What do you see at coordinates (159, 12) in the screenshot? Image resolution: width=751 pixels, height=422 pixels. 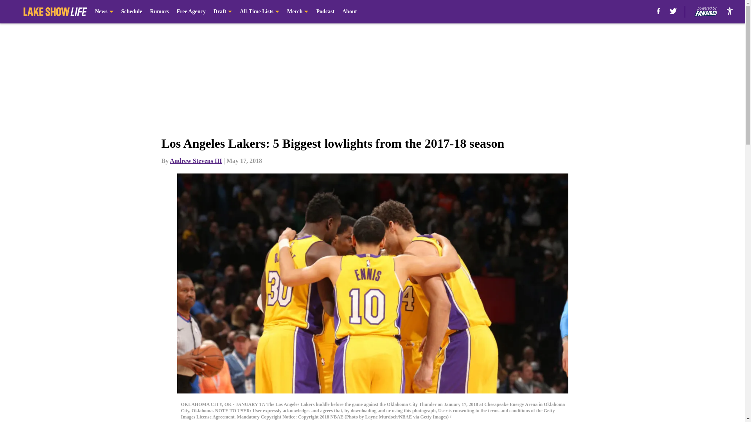 I see `Rumors` at bounding box center [159, 12].